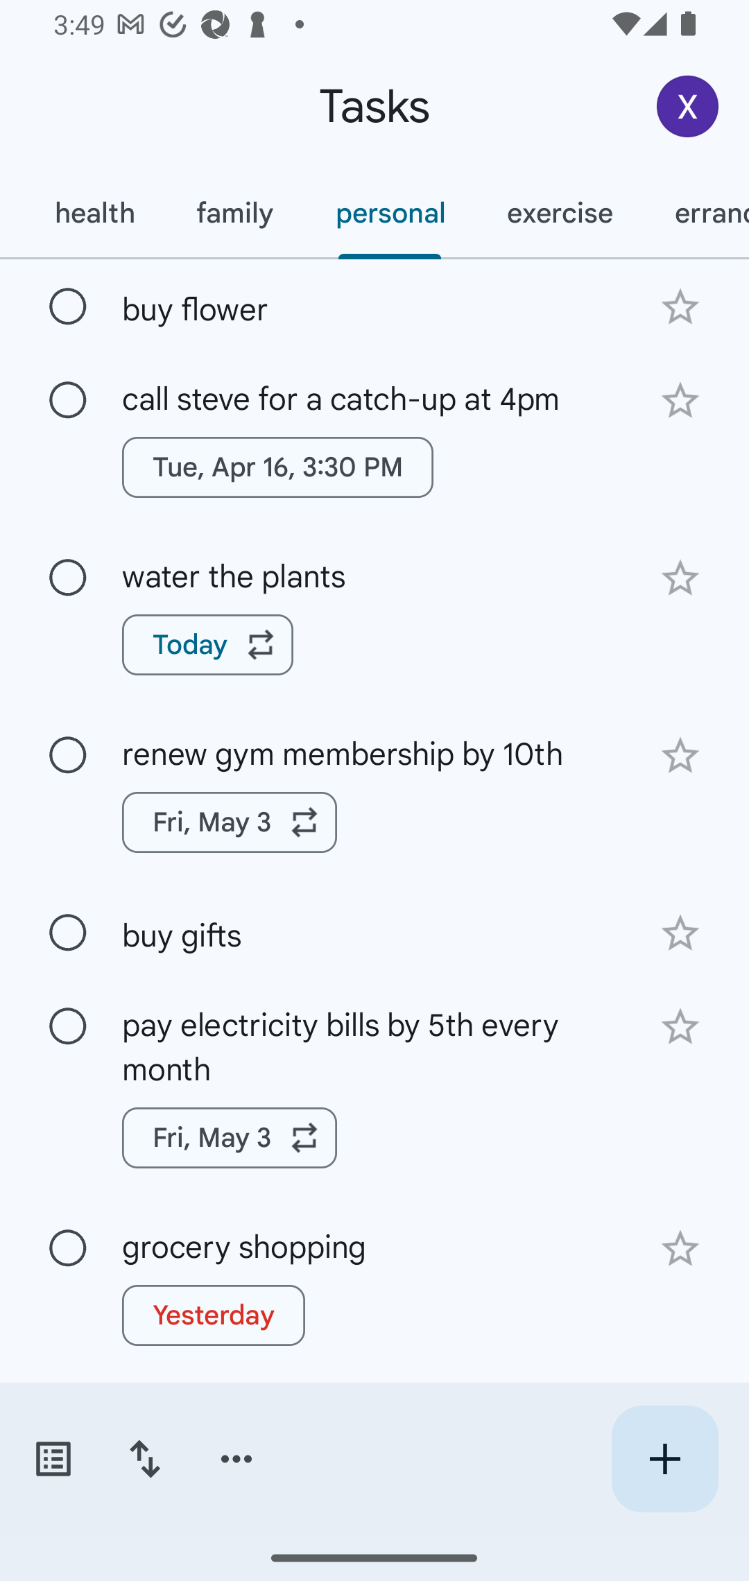 This screenshot has width=749, height=1581. Describe the element at coordinates (94, 213) in the screenshot. I see `health` at that location.